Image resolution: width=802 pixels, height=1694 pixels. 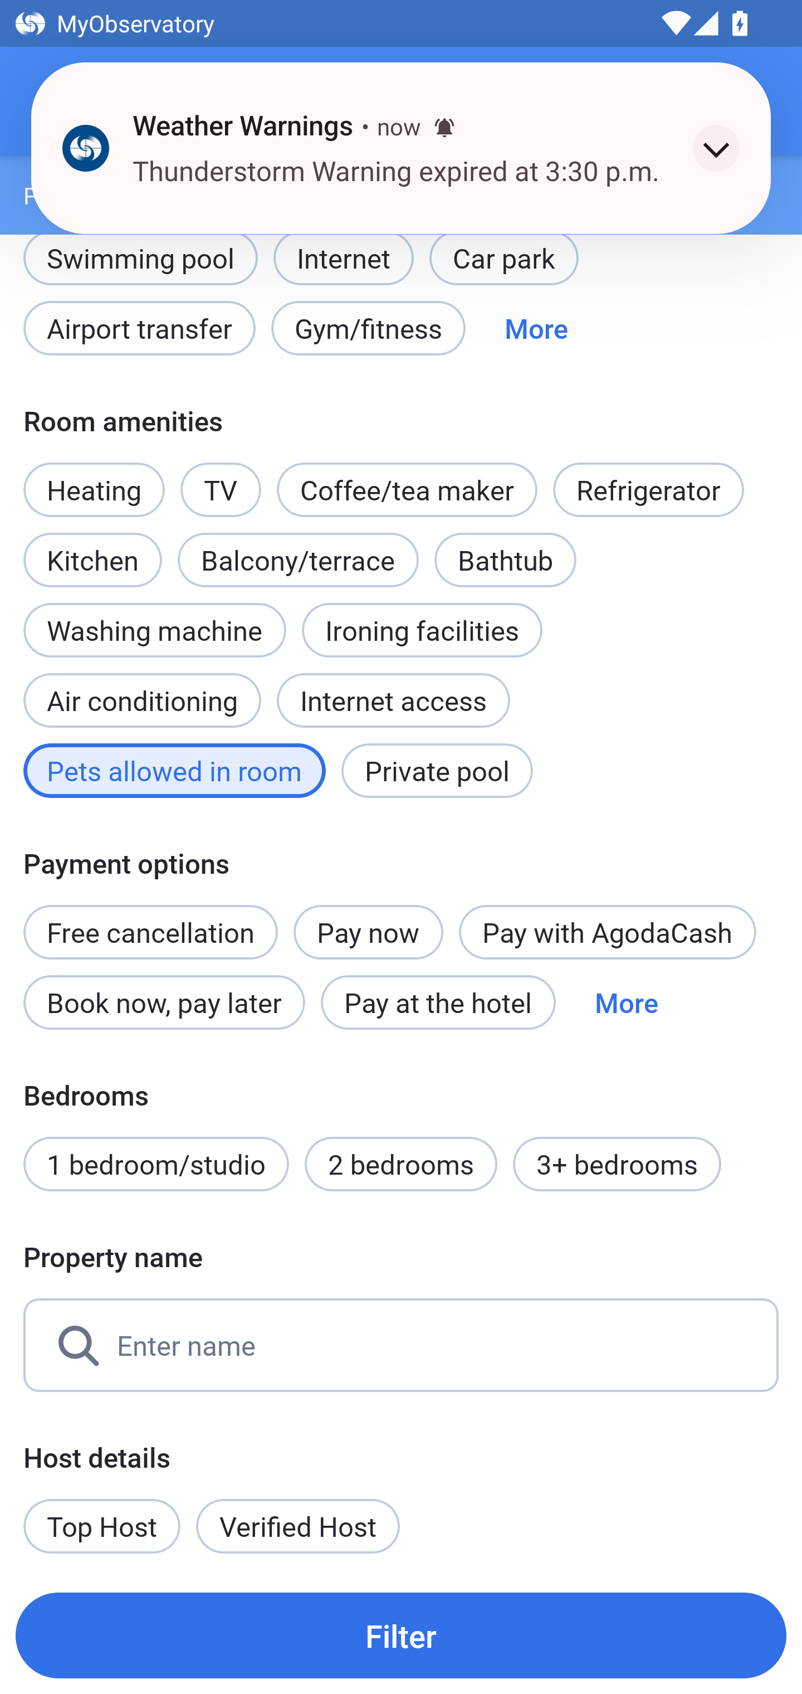 I want to click on Free cancellation, so click(x=150, y=921).